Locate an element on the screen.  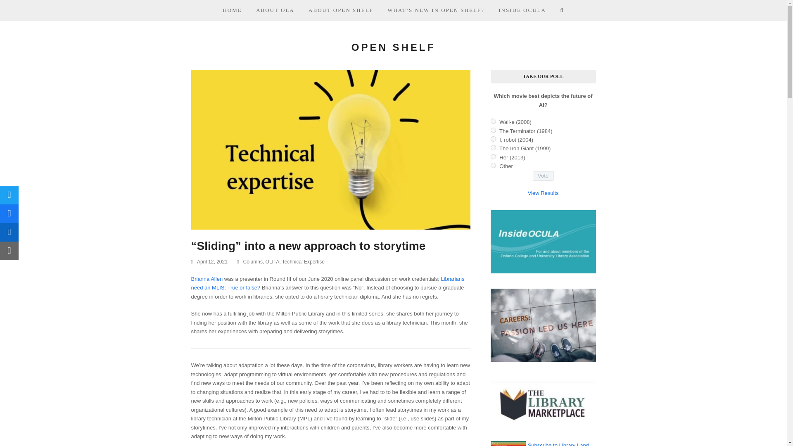
   Vote    is located at coordinates (543, 176).